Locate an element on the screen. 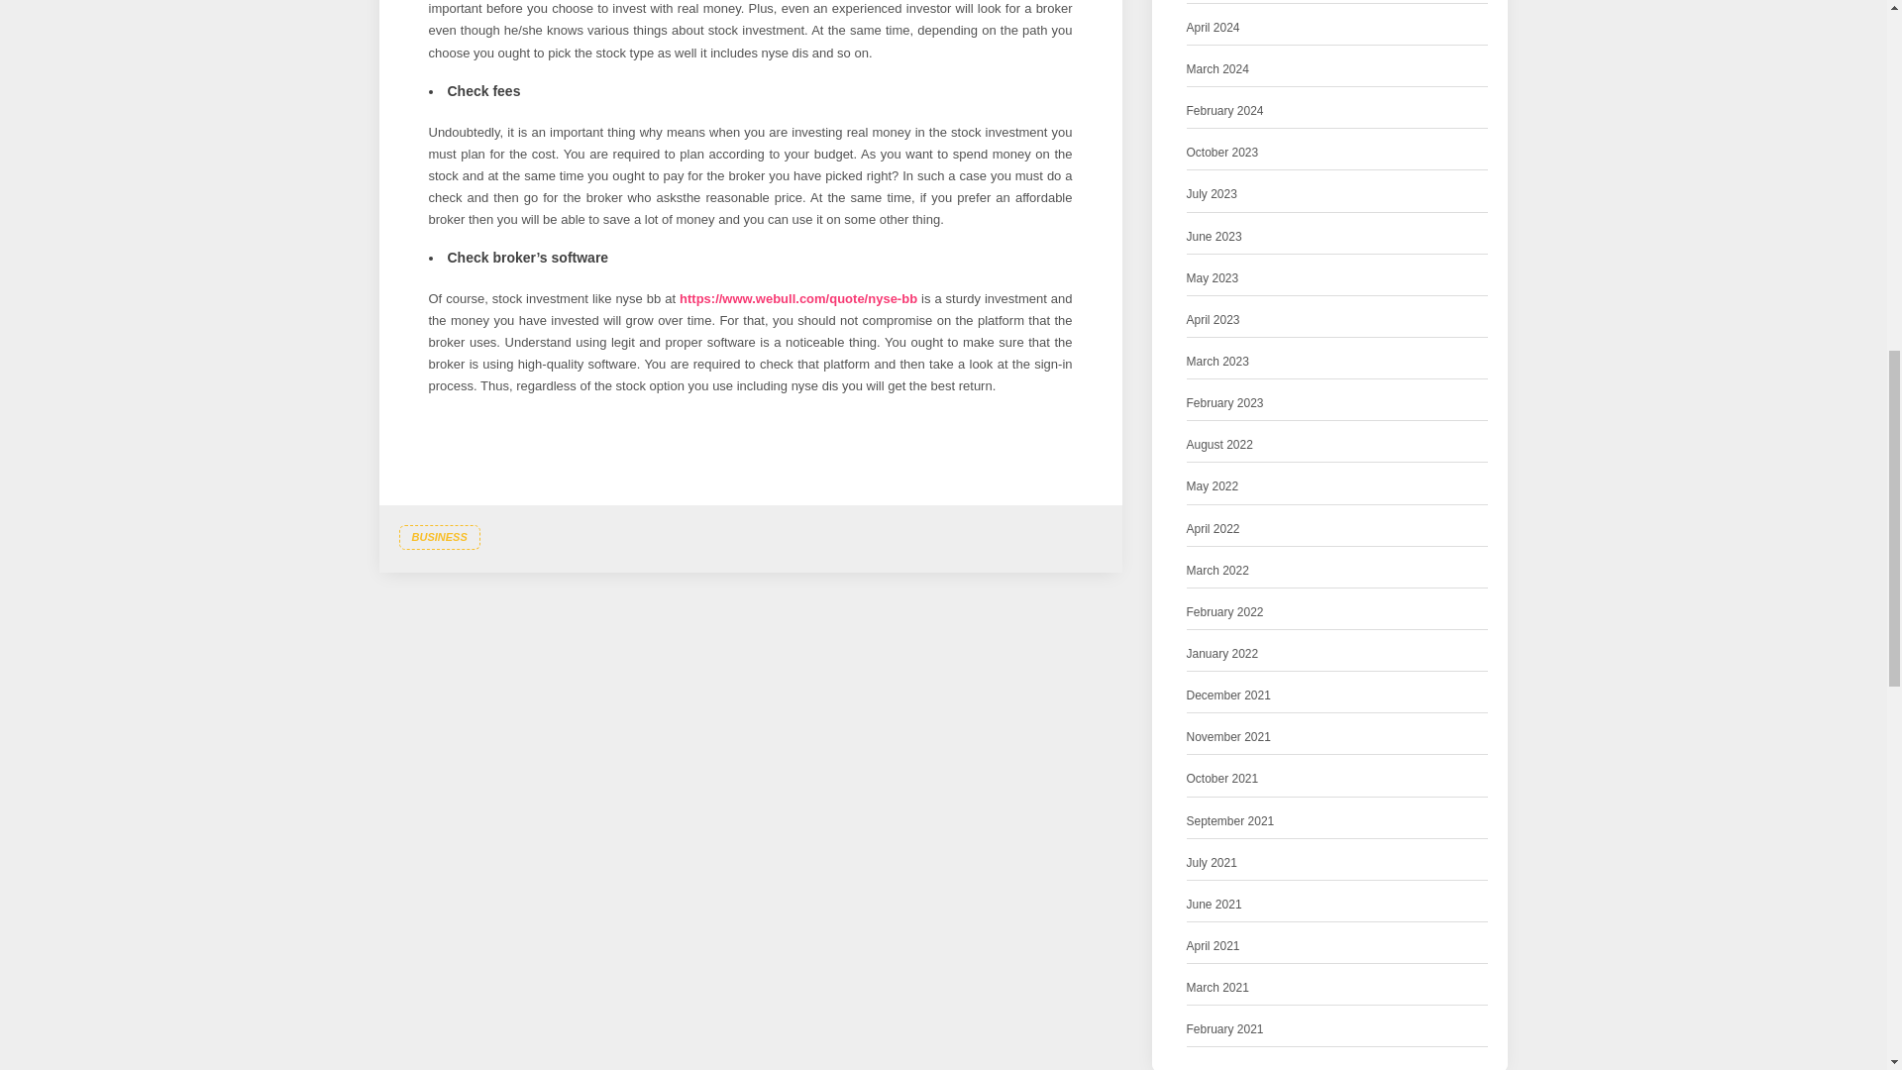 The height and width of the screenshot is (1070, 1902). BUSINESS is located at coordinates (438, 538).